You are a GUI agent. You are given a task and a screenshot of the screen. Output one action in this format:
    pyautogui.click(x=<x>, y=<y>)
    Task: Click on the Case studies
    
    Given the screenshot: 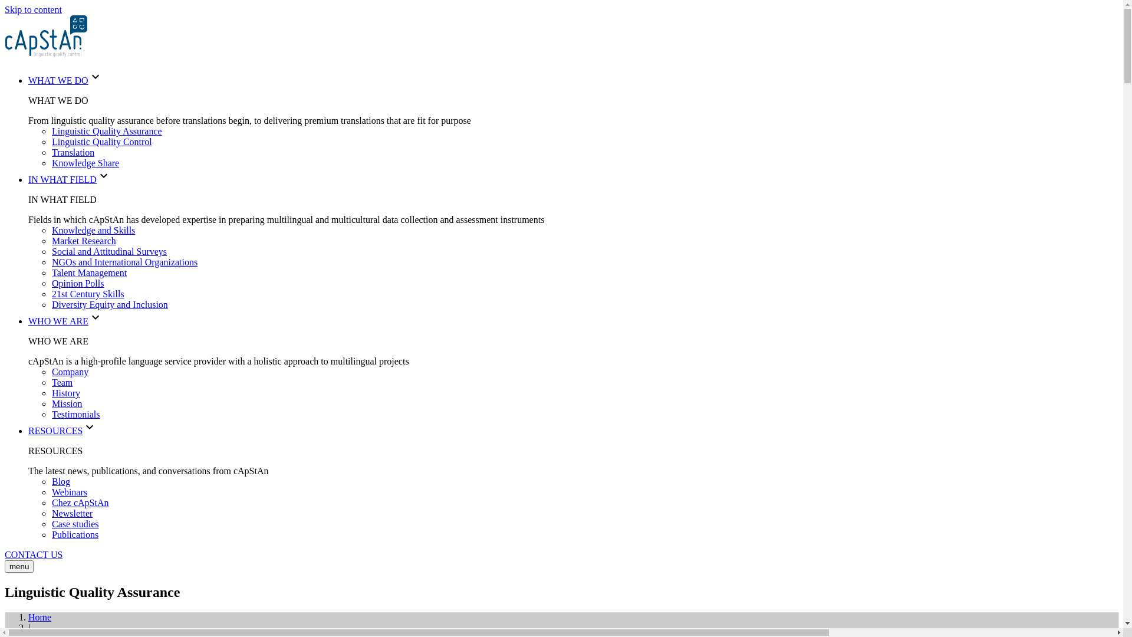 What is the action you would take?
    pyautogui.click(x=75, y=524)
    